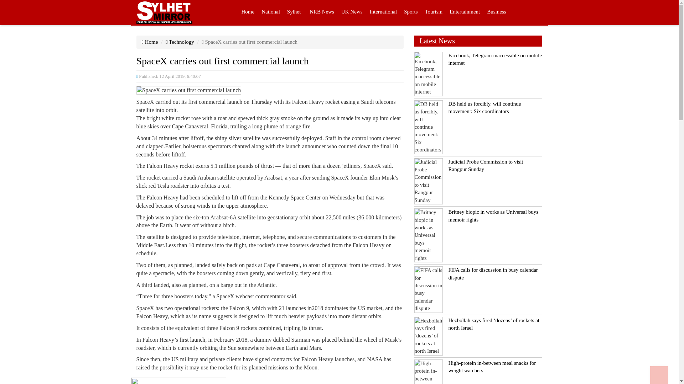 The image size is (684, 384). Describe the element at coordinates (164, 13) in the screenshot. I see `logo` at that location.